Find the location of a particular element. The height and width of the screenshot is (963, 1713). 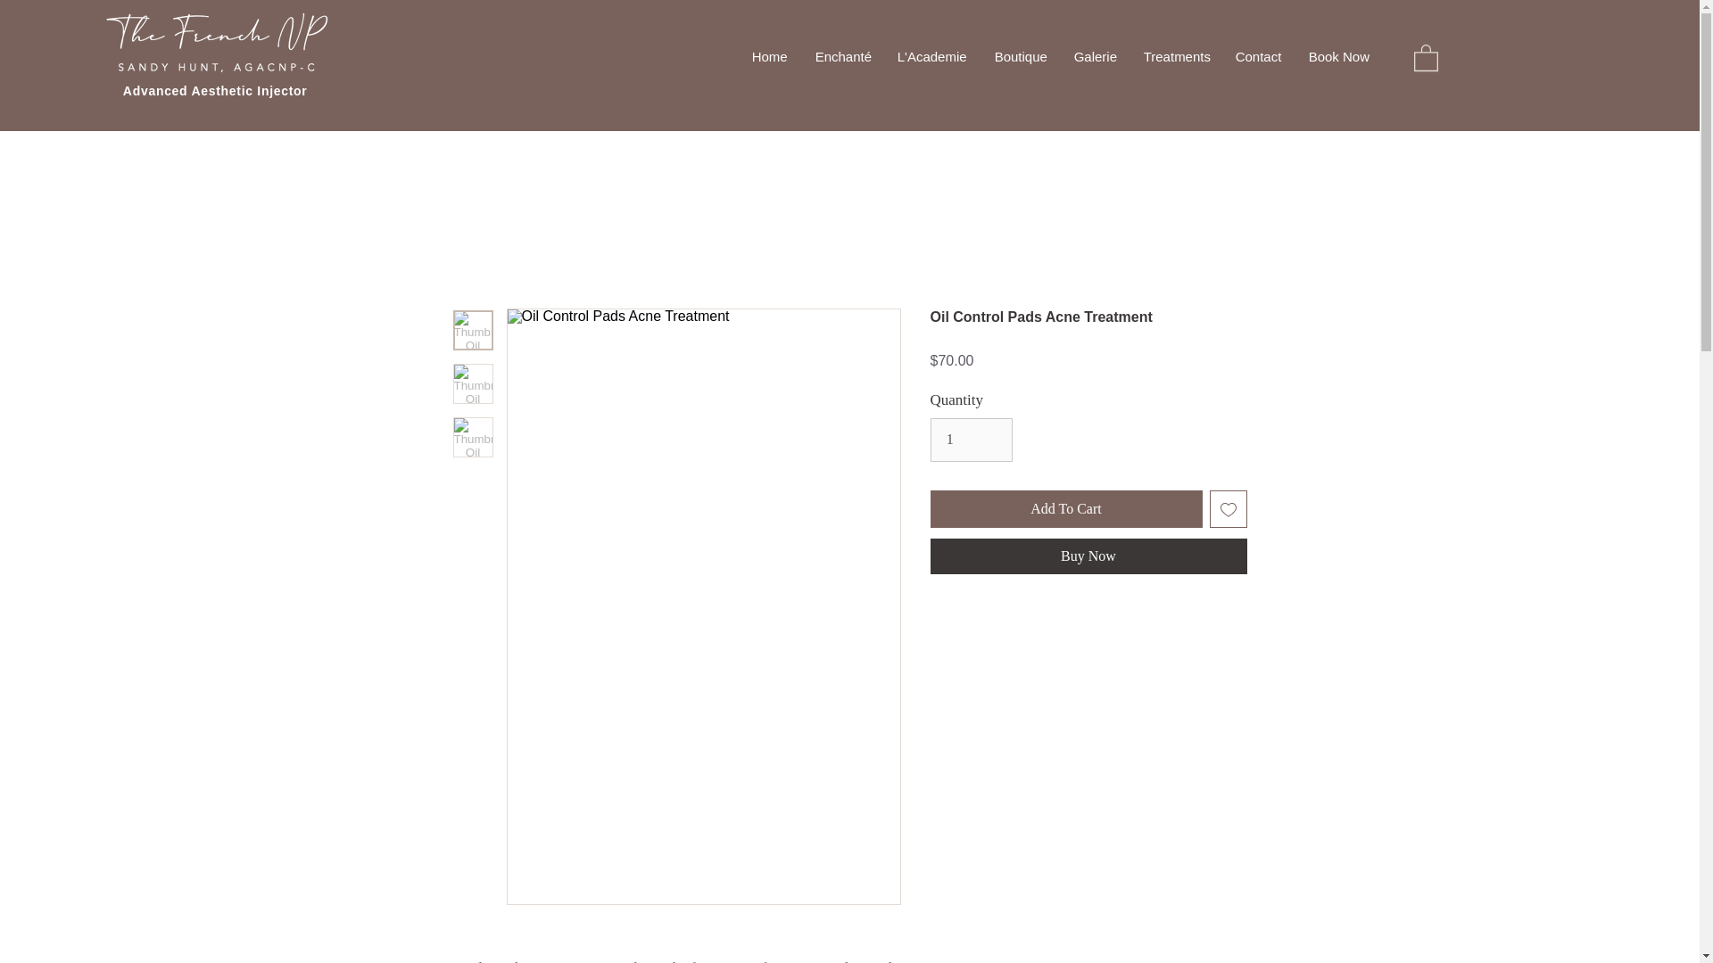

L'Academie is located at coordinates (931, 56).